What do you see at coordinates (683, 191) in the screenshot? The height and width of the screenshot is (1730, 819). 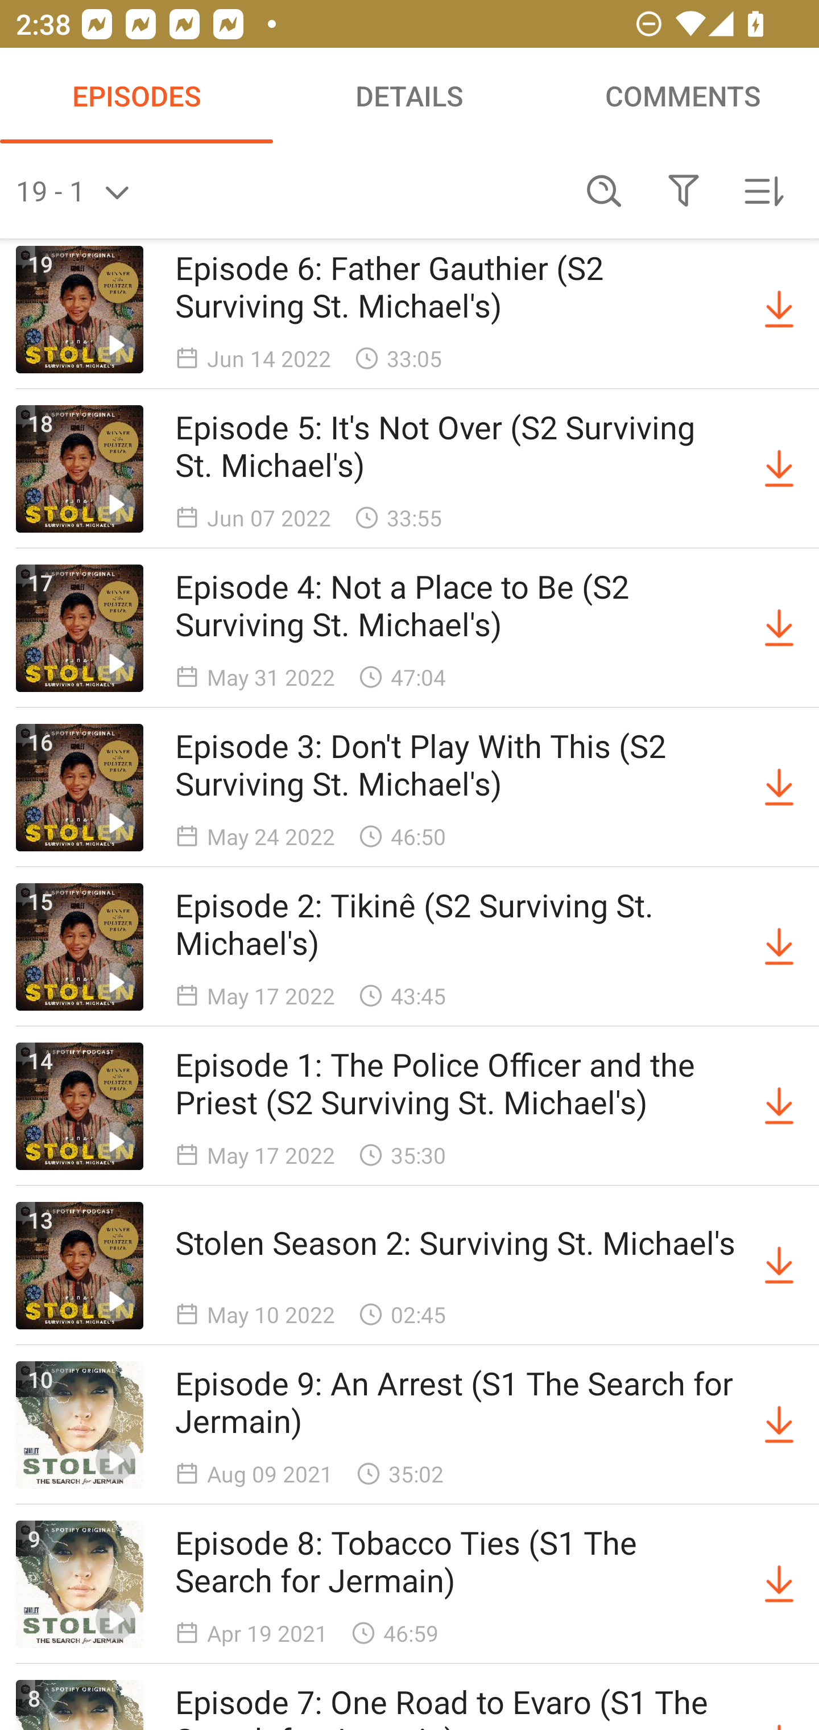 I see `` at bounding box center [683, 191].